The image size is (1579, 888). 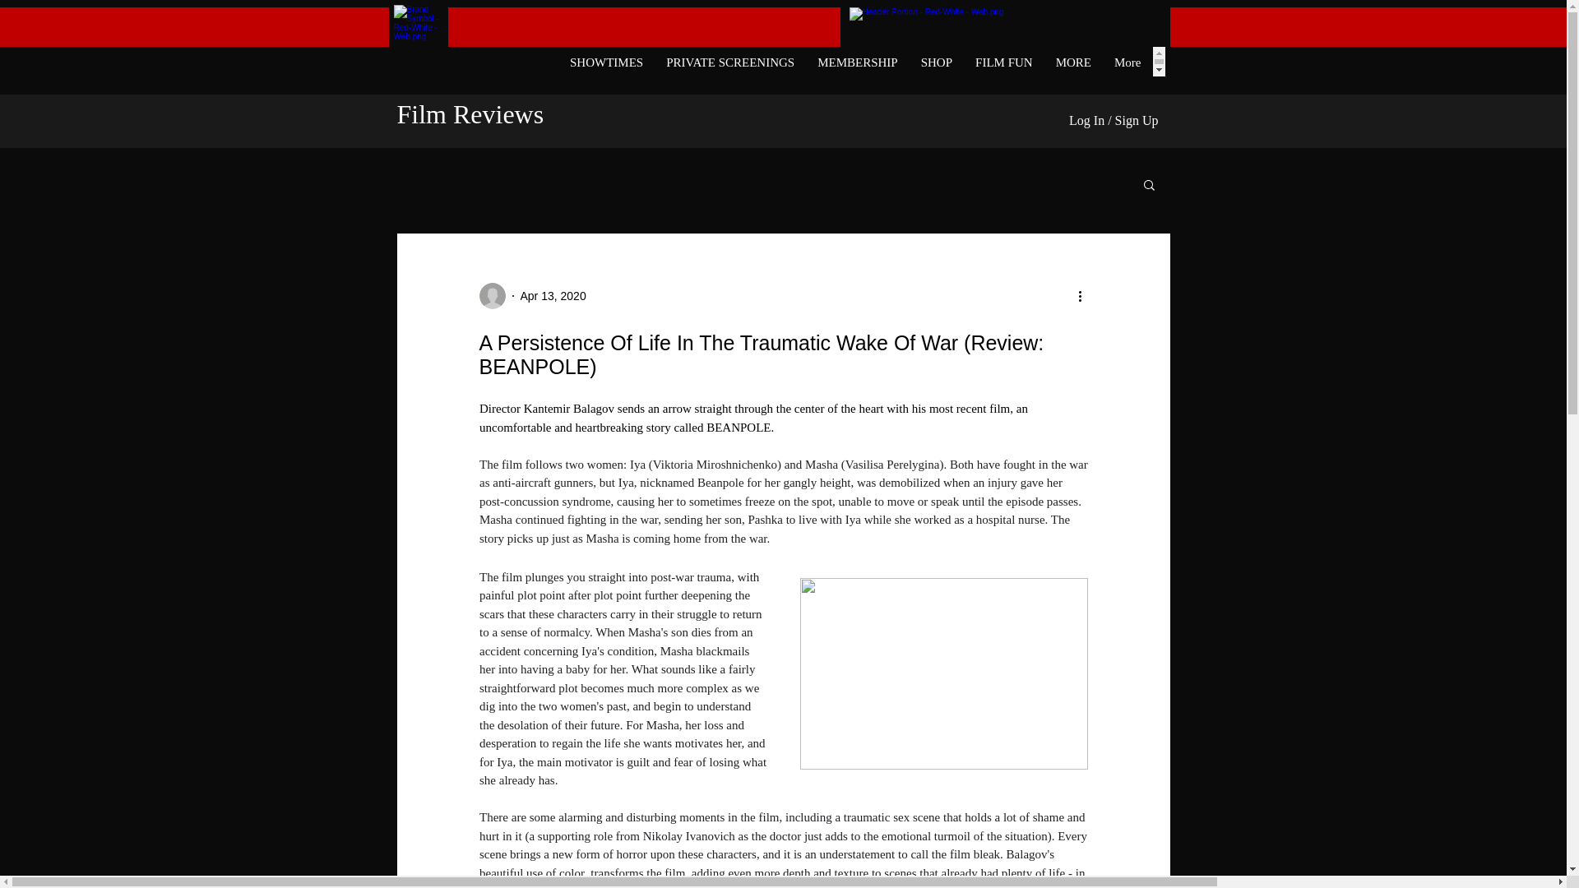 What do you see at coordinates (730, 61) in the screenshot?
I see `PRIVATE SCREENINGS` at bounding box center [730, 61].